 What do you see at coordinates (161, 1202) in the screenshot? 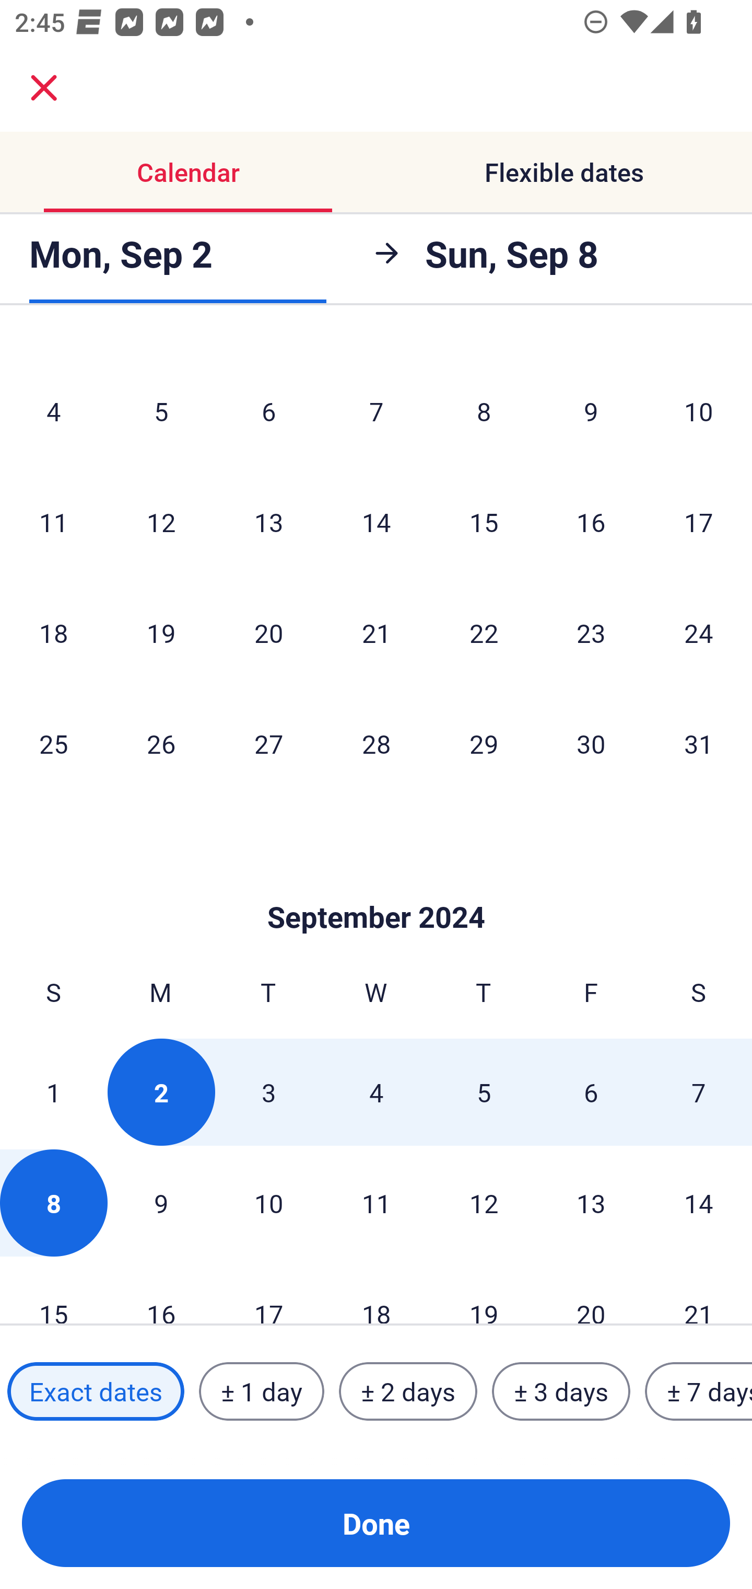
I see `9 Monday, September 9, 2024` at bounding box center [161, 1202].